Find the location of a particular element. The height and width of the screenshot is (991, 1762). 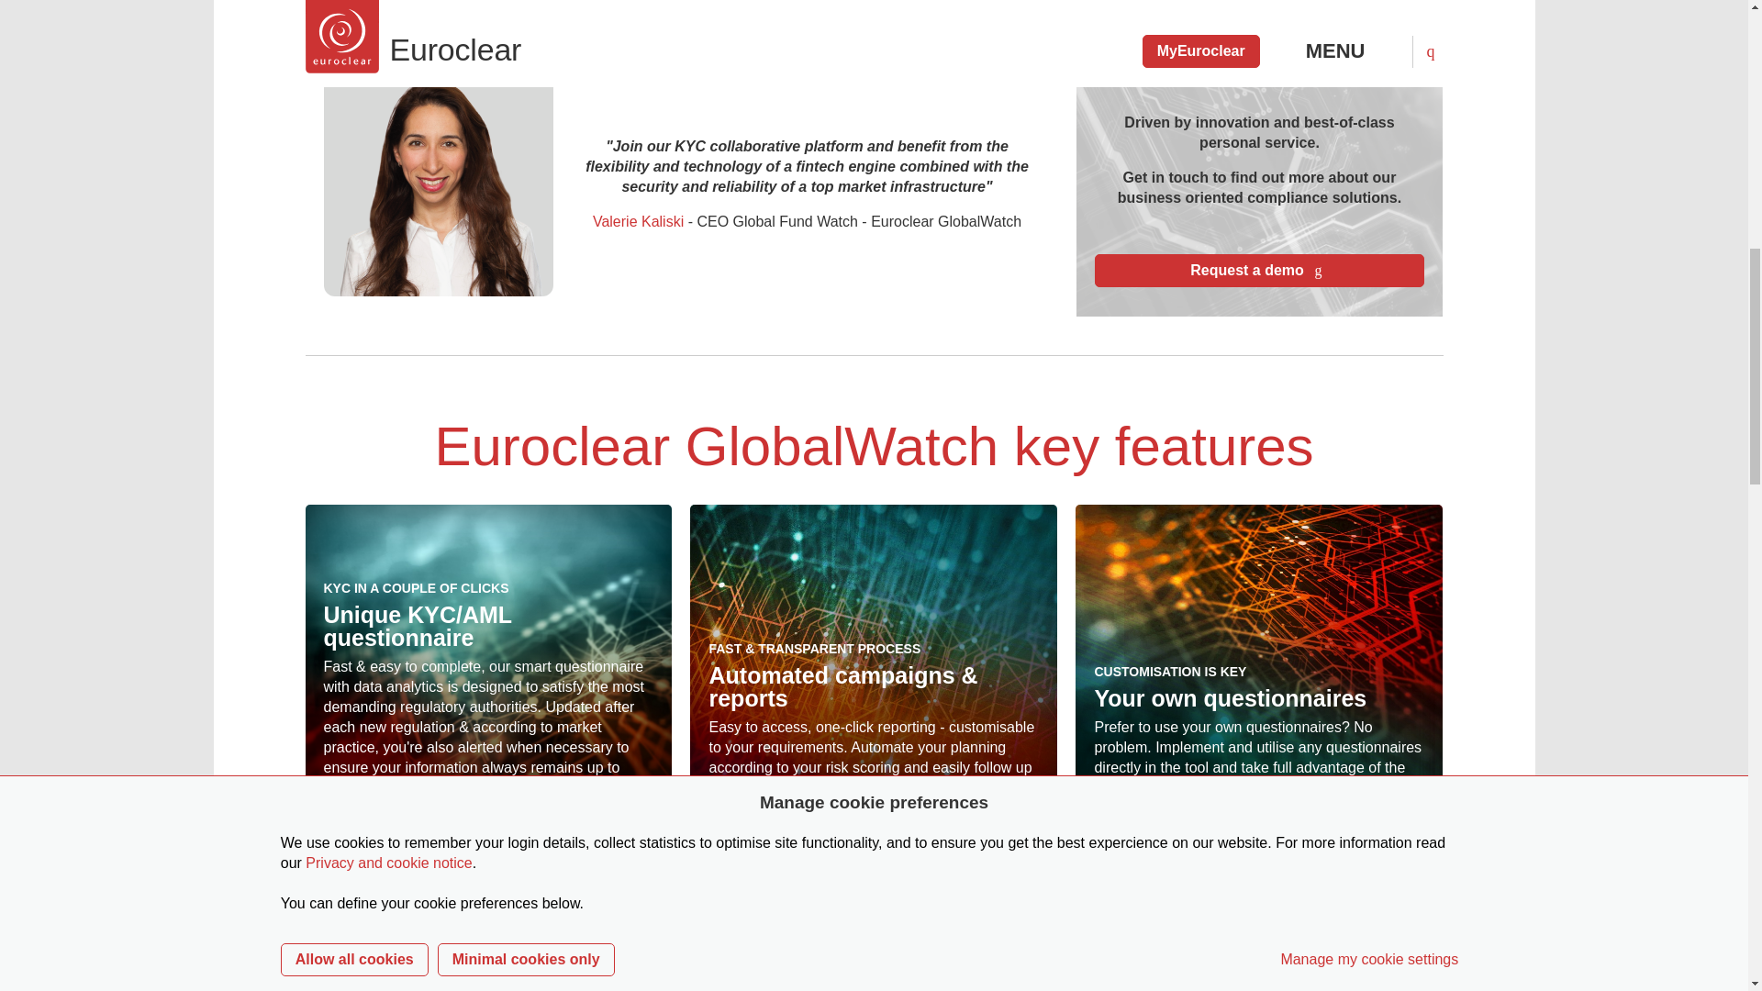

Valerie Kaliski is located at coordinates (637, 221).